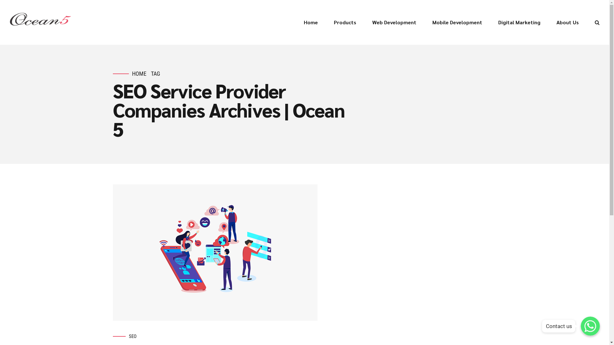 The width and height of the screenshot is (614, 345). What do you see at coordinates (132, 337) in the screenshot?
I see `SEO` at bounding box center [132, 337].